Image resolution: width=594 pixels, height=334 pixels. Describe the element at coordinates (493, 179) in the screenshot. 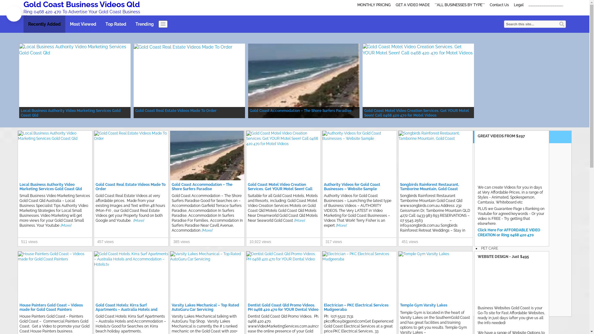

I see `CAR REPAIRS` at that location.